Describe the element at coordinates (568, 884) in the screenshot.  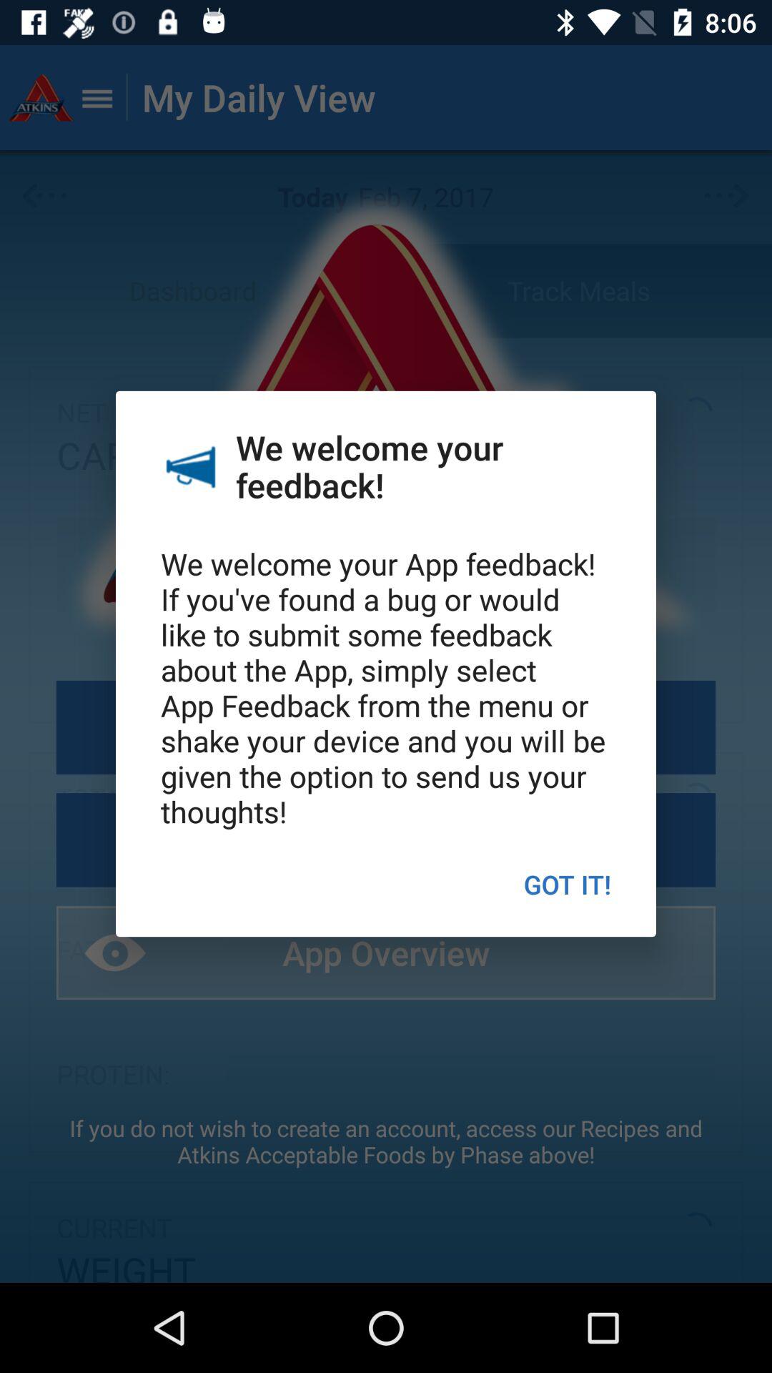
I see `click the icon on the right` at that location.